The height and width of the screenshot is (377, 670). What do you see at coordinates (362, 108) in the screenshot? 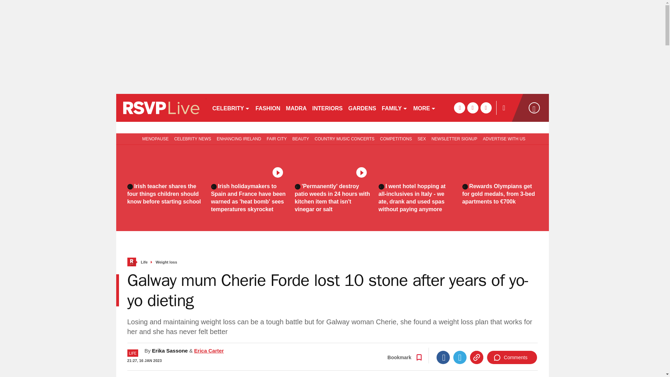
I see `GARDENS` at bounding box center [362, 108].